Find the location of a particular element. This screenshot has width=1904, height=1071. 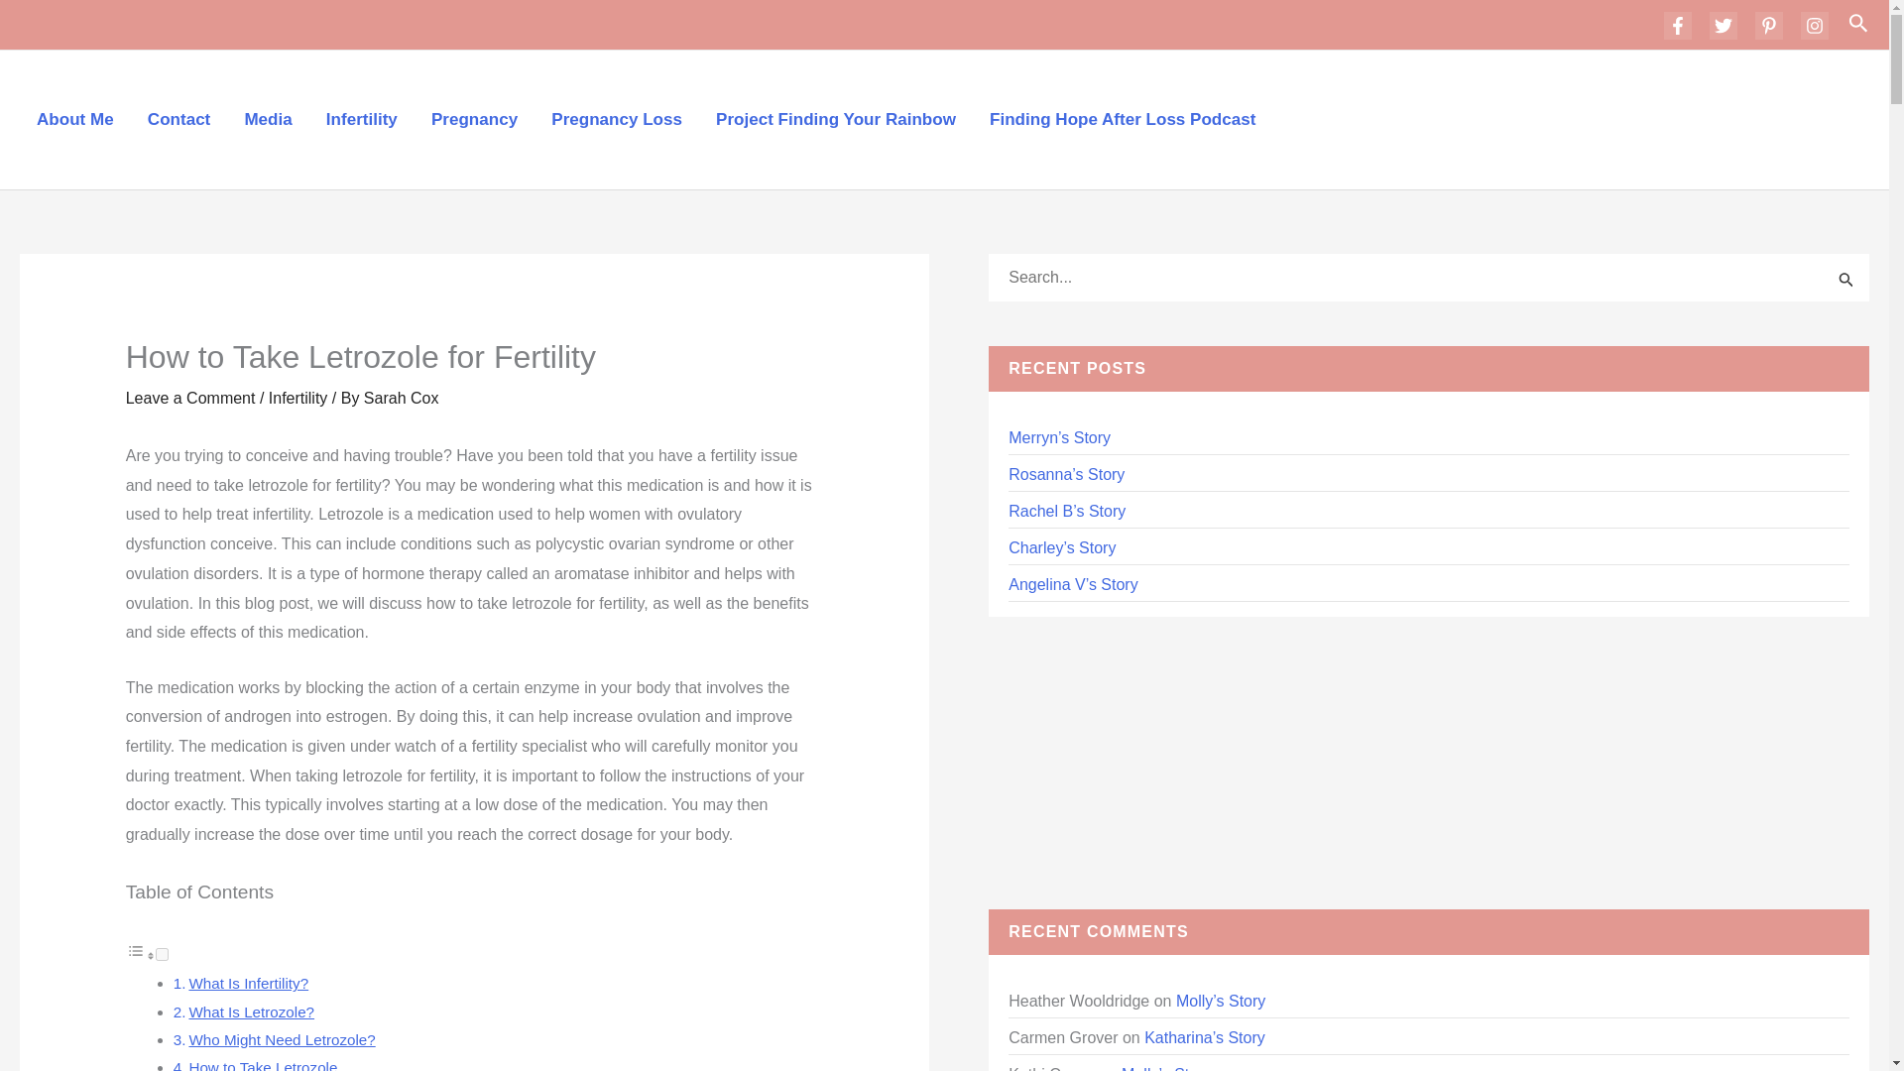

Pregnancy Loss is located at coordinates (617, 119).